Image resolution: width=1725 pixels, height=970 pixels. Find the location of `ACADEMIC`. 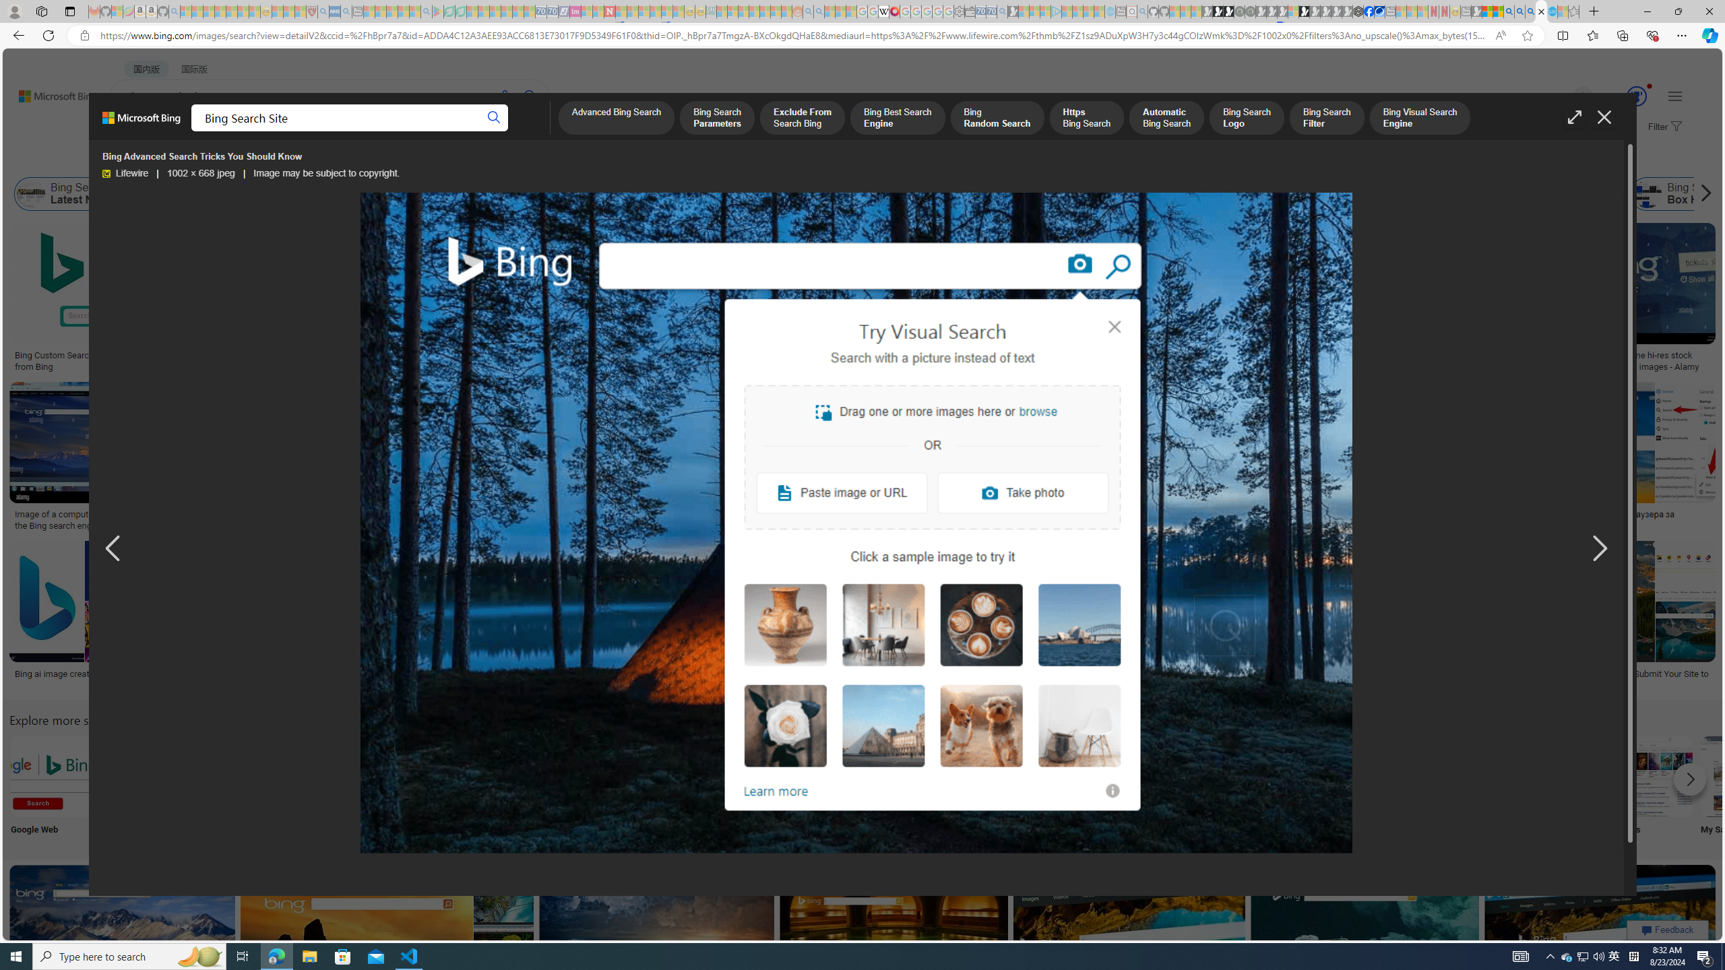

ACADEMIC is located at coordinates (427, 132).